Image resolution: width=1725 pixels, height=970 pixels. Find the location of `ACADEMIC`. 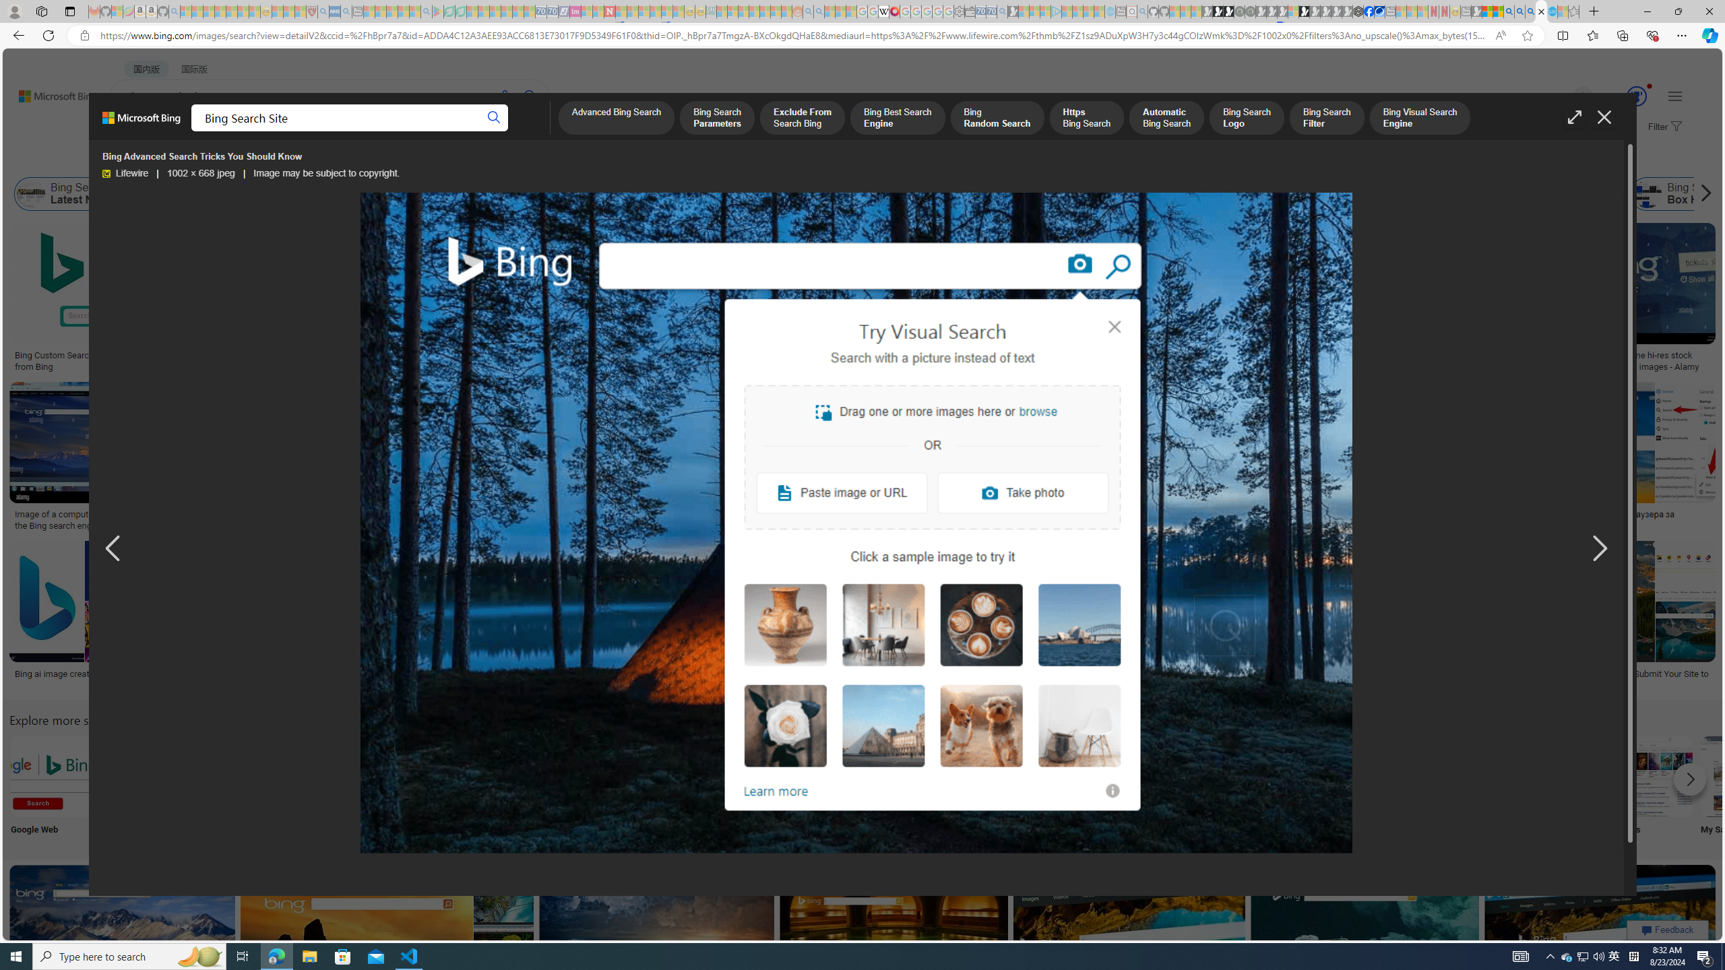

ACADEMIC is located at coordinates (427, 132).